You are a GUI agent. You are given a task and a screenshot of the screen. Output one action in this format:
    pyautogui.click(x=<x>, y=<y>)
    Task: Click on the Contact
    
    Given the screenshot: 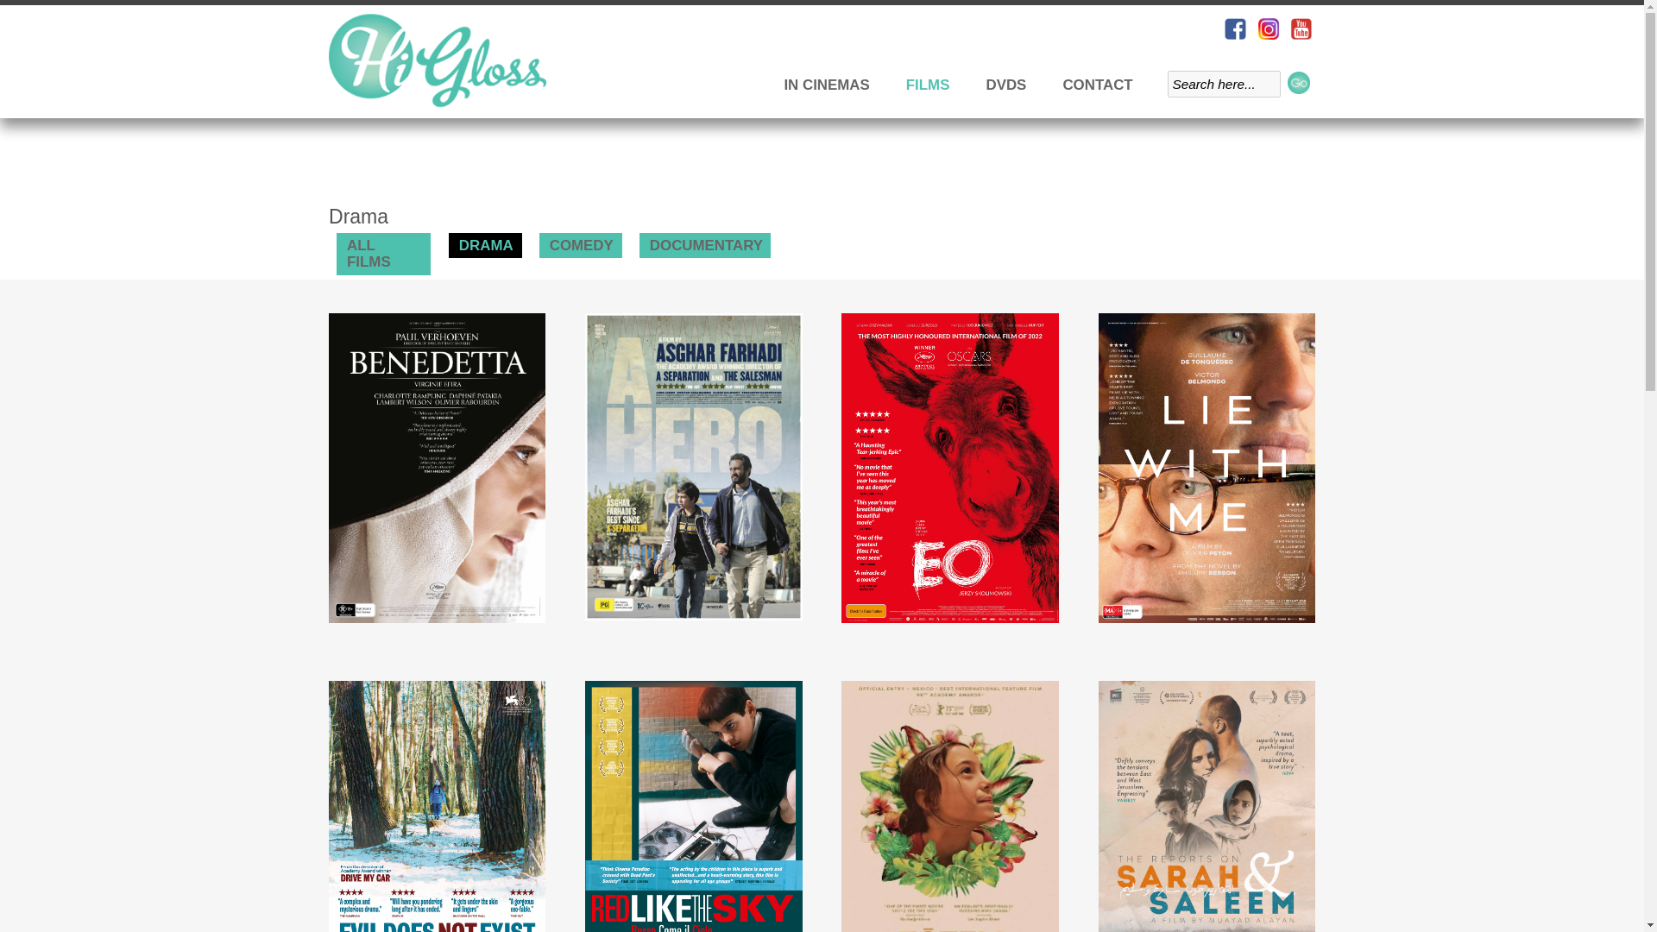 What is the action you would take?
    pyautogui.click(x=1093, y=85)
    